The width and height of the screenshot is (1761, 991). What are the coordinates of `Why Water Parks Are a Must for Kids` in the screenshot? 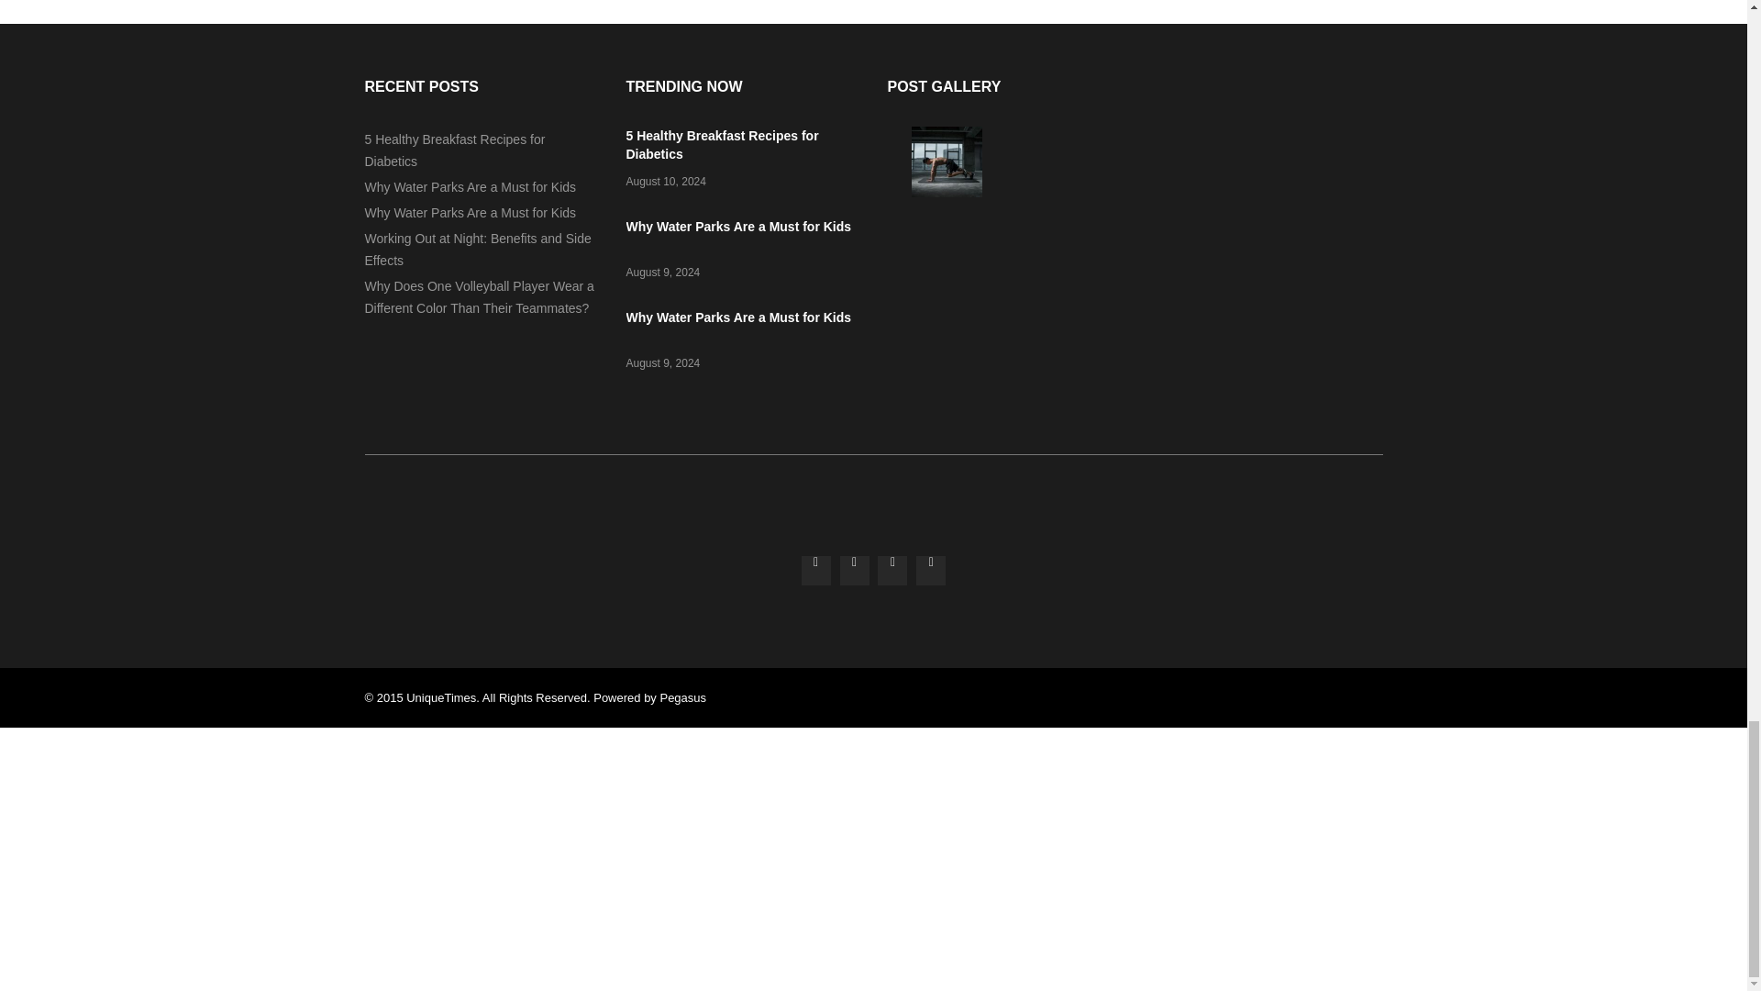 It's located at (737, 226).